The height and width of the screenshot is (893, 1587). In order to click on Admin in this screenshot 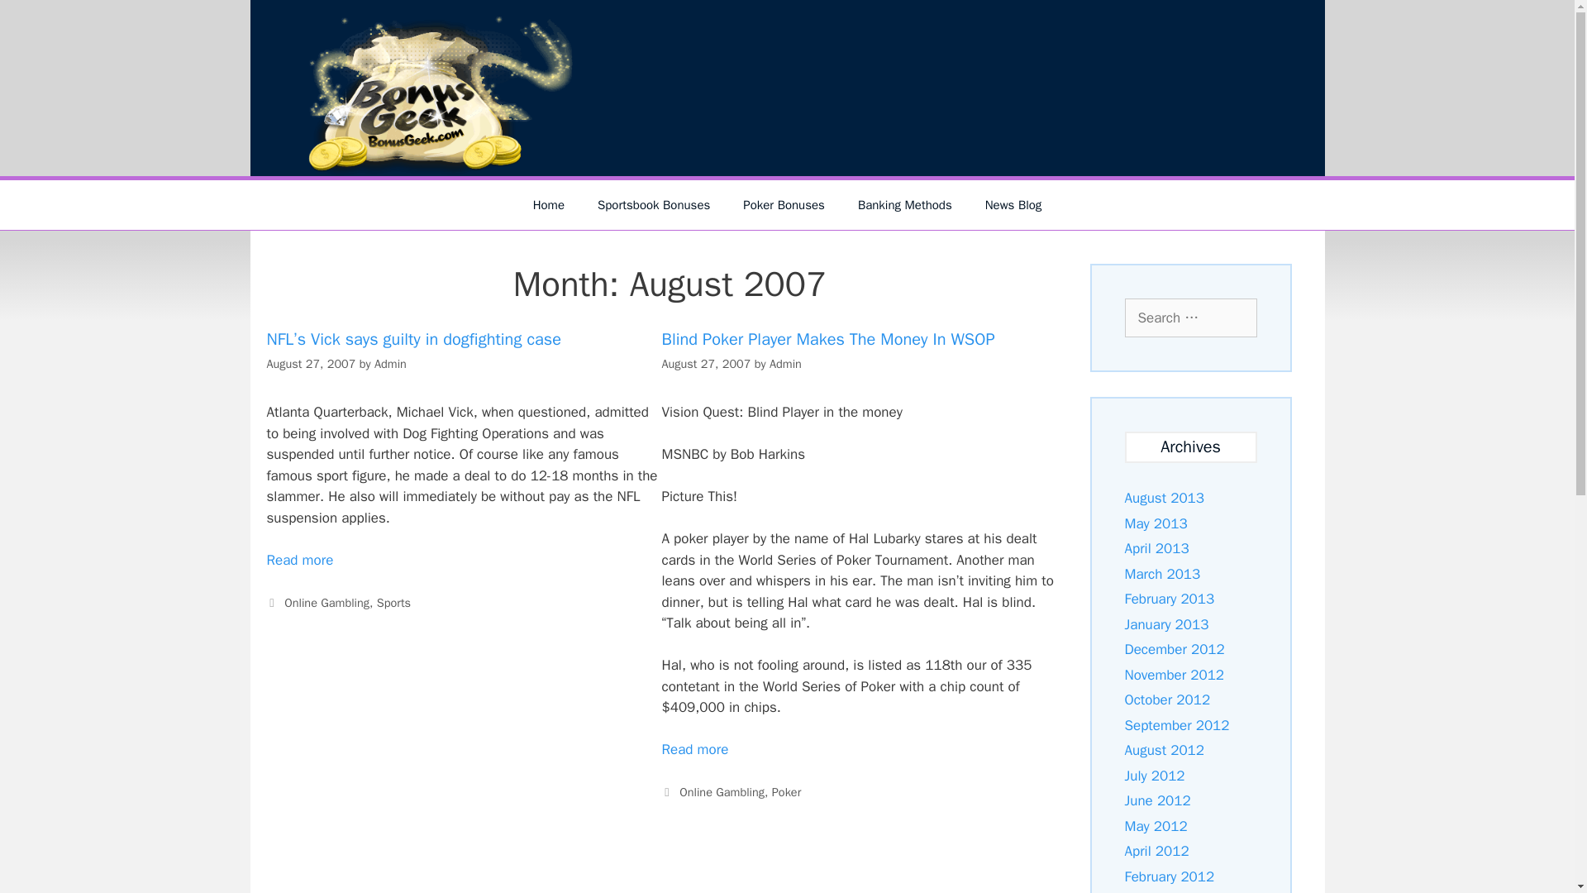, I will do `click(390, 364)`.